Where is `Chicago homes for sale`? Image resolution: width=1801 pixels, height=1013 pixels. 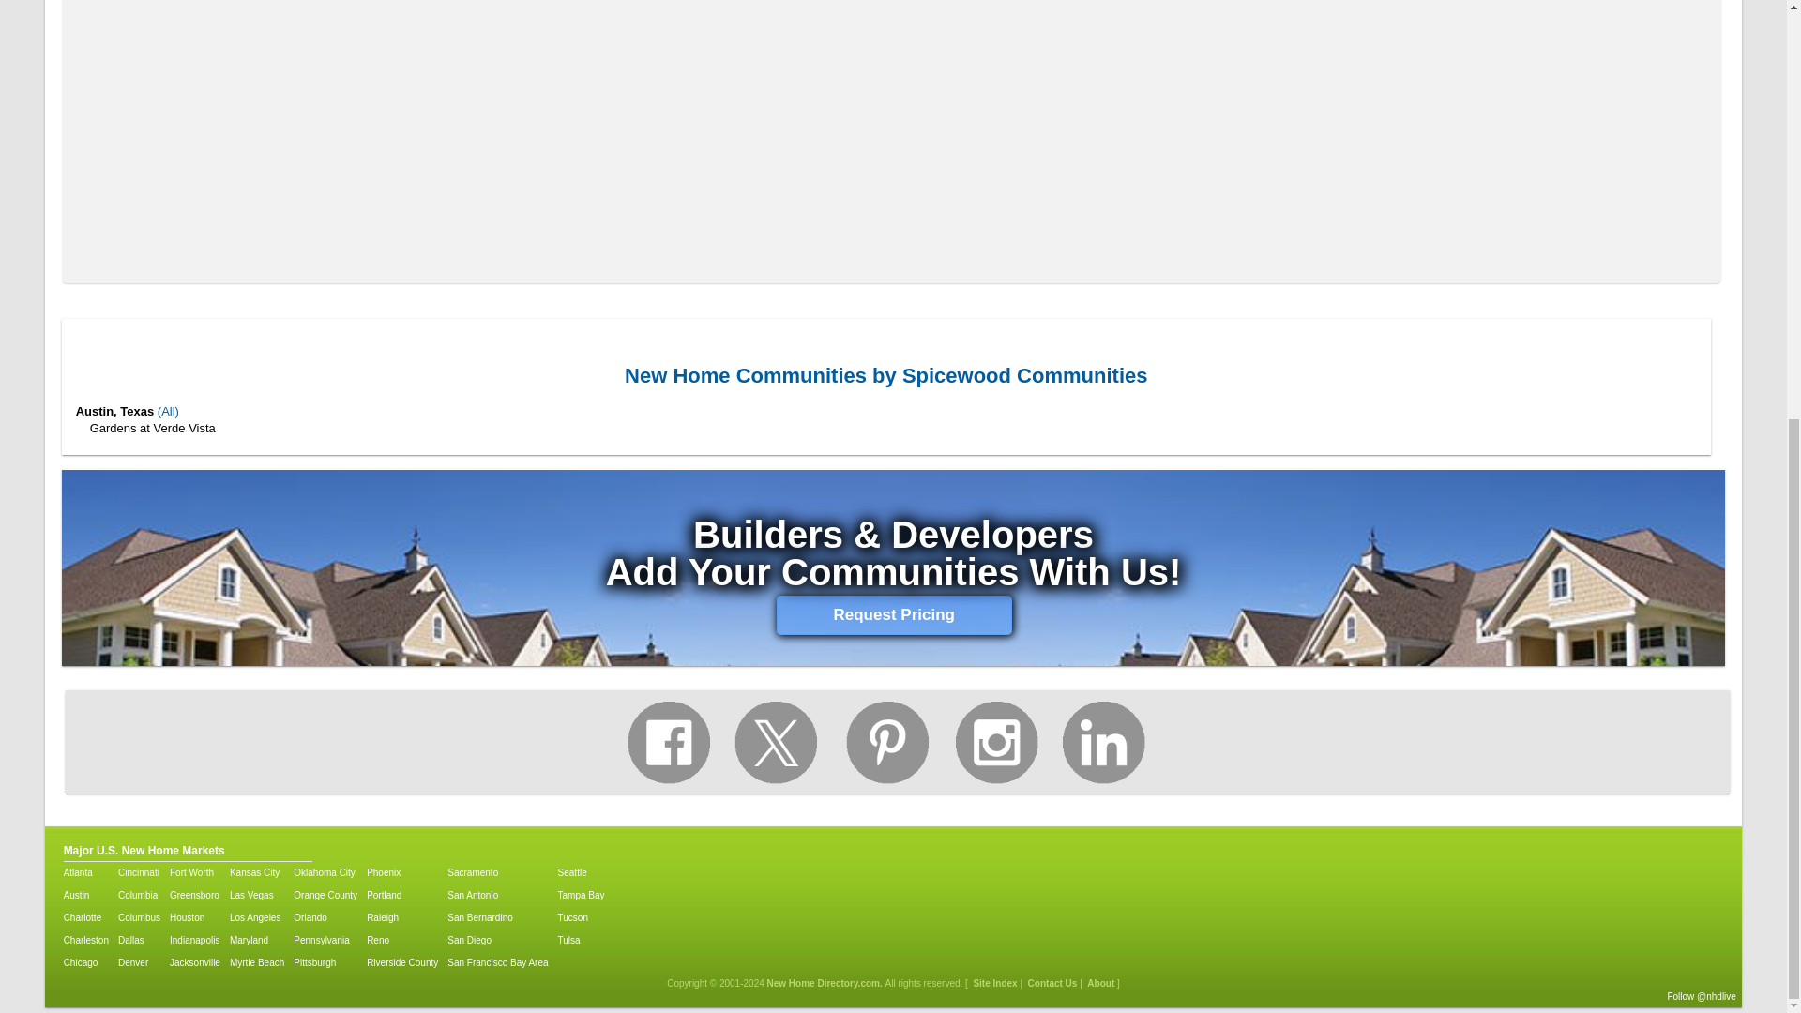 Chicago homes for sale is located at coordinates (85, 962).